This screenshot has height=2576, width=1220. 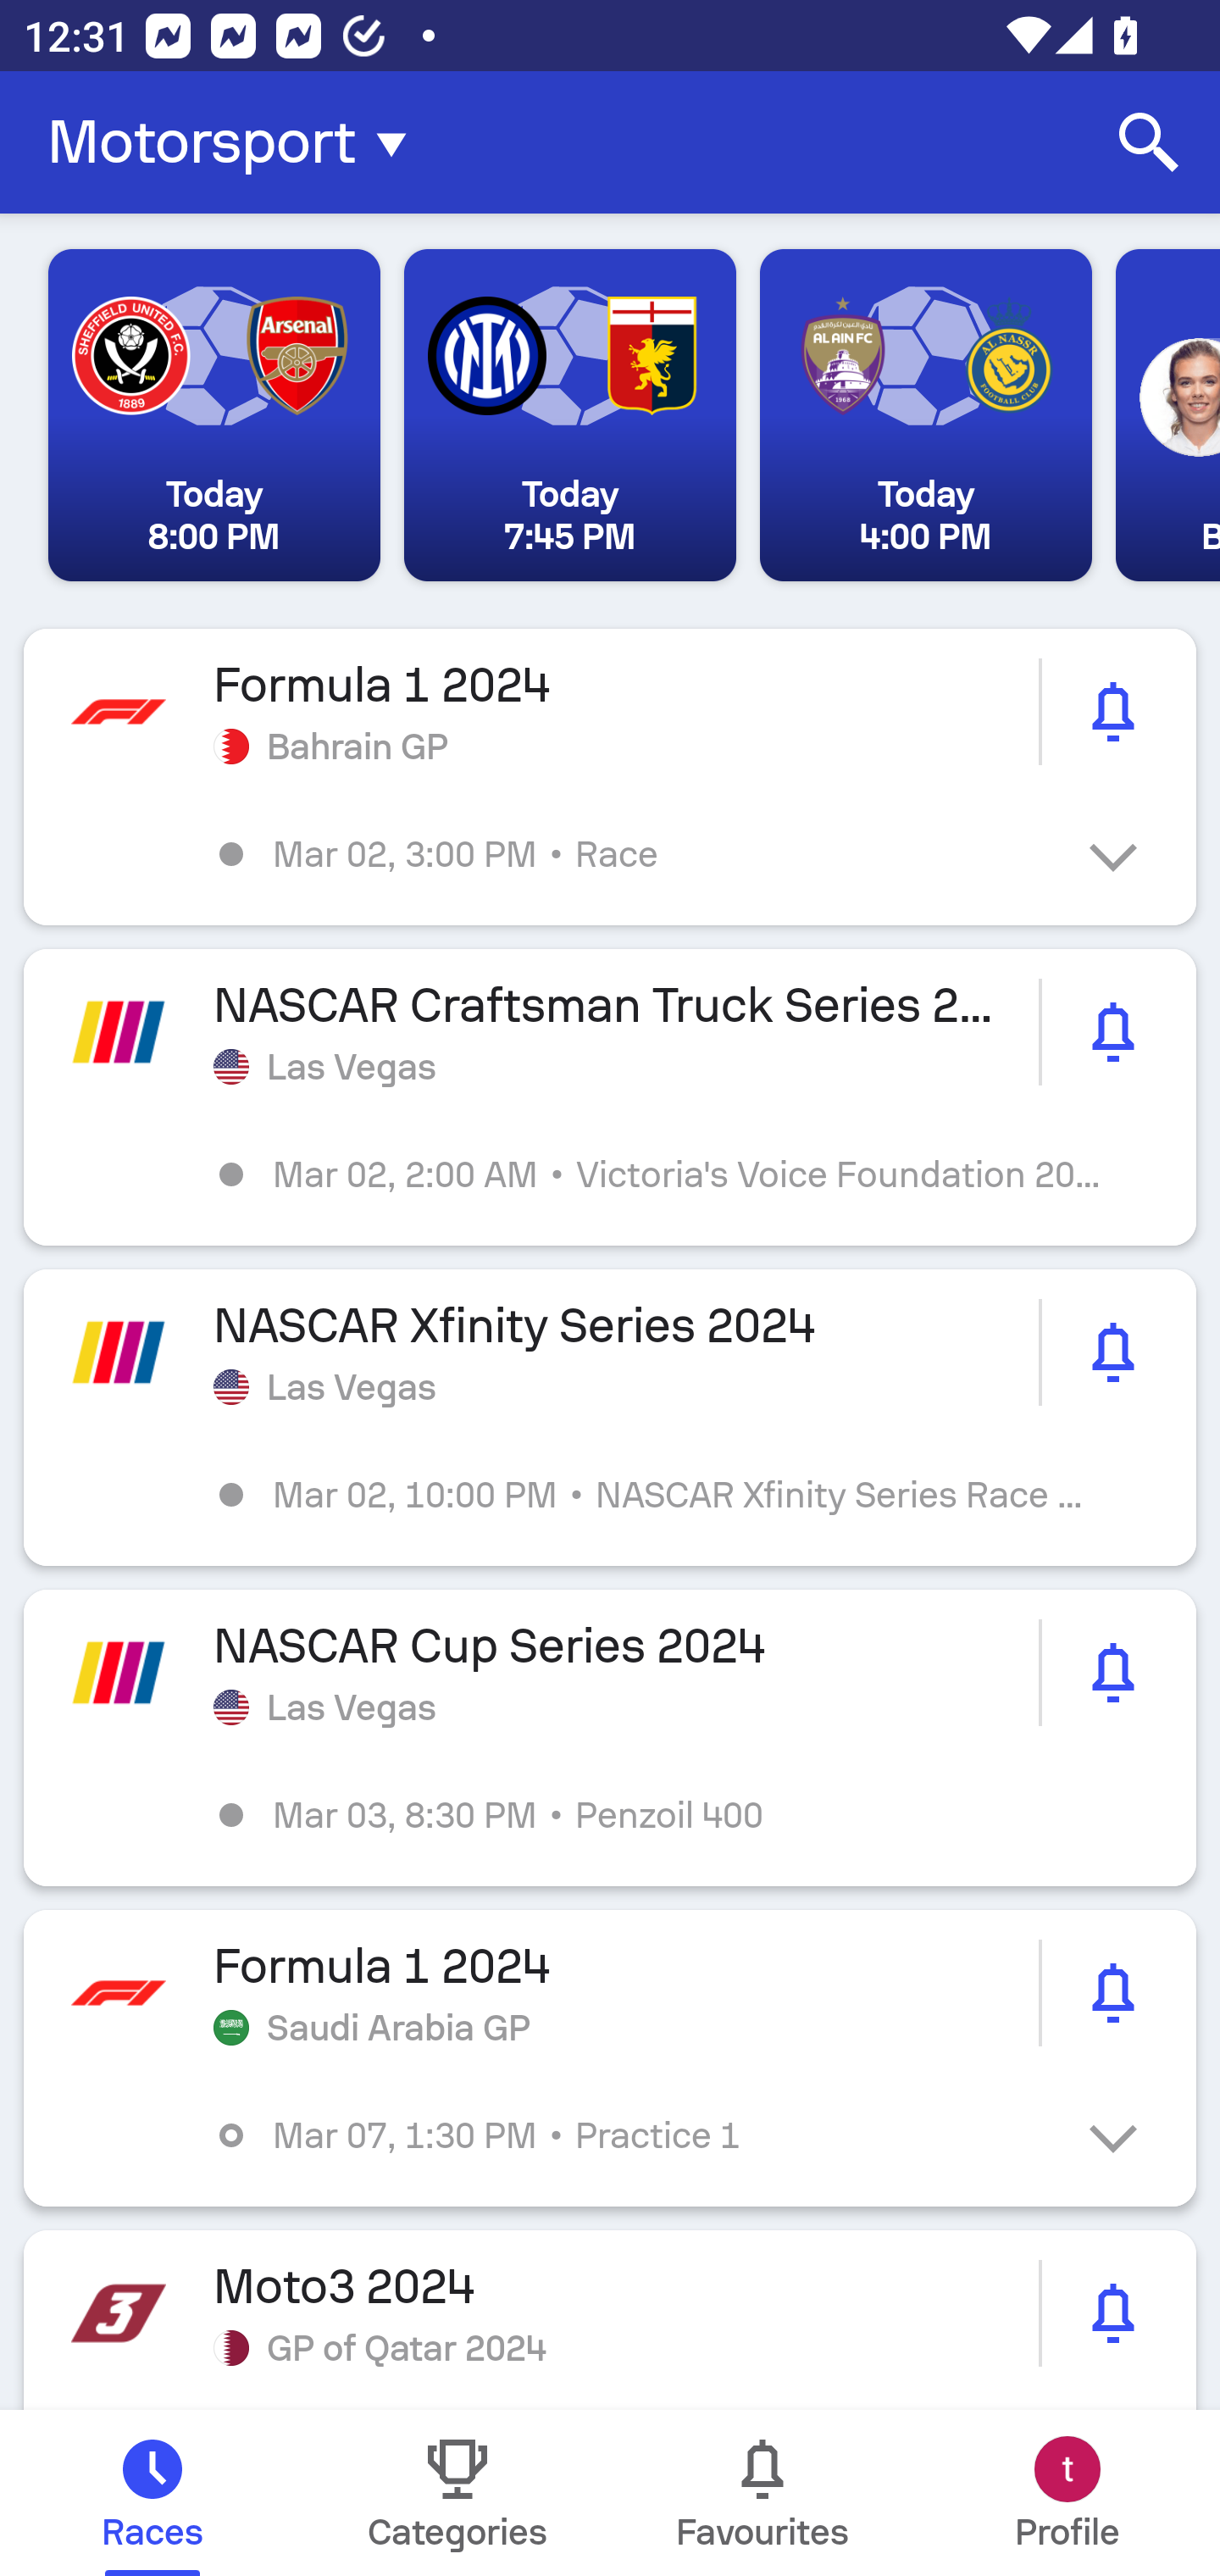 I want to click on Mar 02, 3:00 PM • Race, so click(x=634, y=854).